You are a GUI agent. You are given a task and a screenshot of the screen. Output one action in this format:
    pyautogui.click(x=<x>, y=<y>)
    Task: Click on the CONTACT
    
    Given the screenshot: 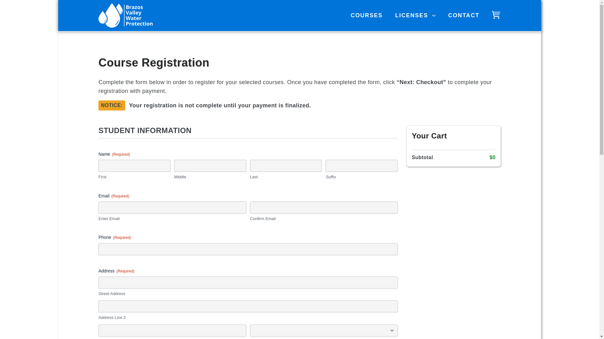 What is the action you would take?
    pyautogui.click(x=464, y=15)
    